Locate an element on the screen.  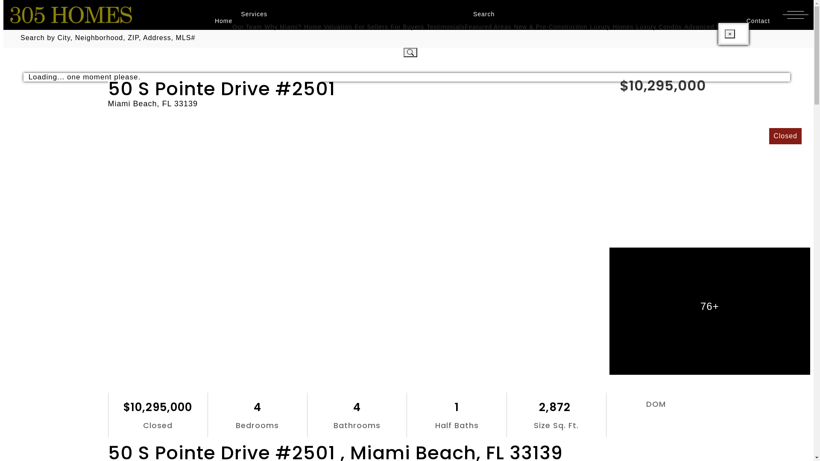
Services is located at coordinates (250, 14).